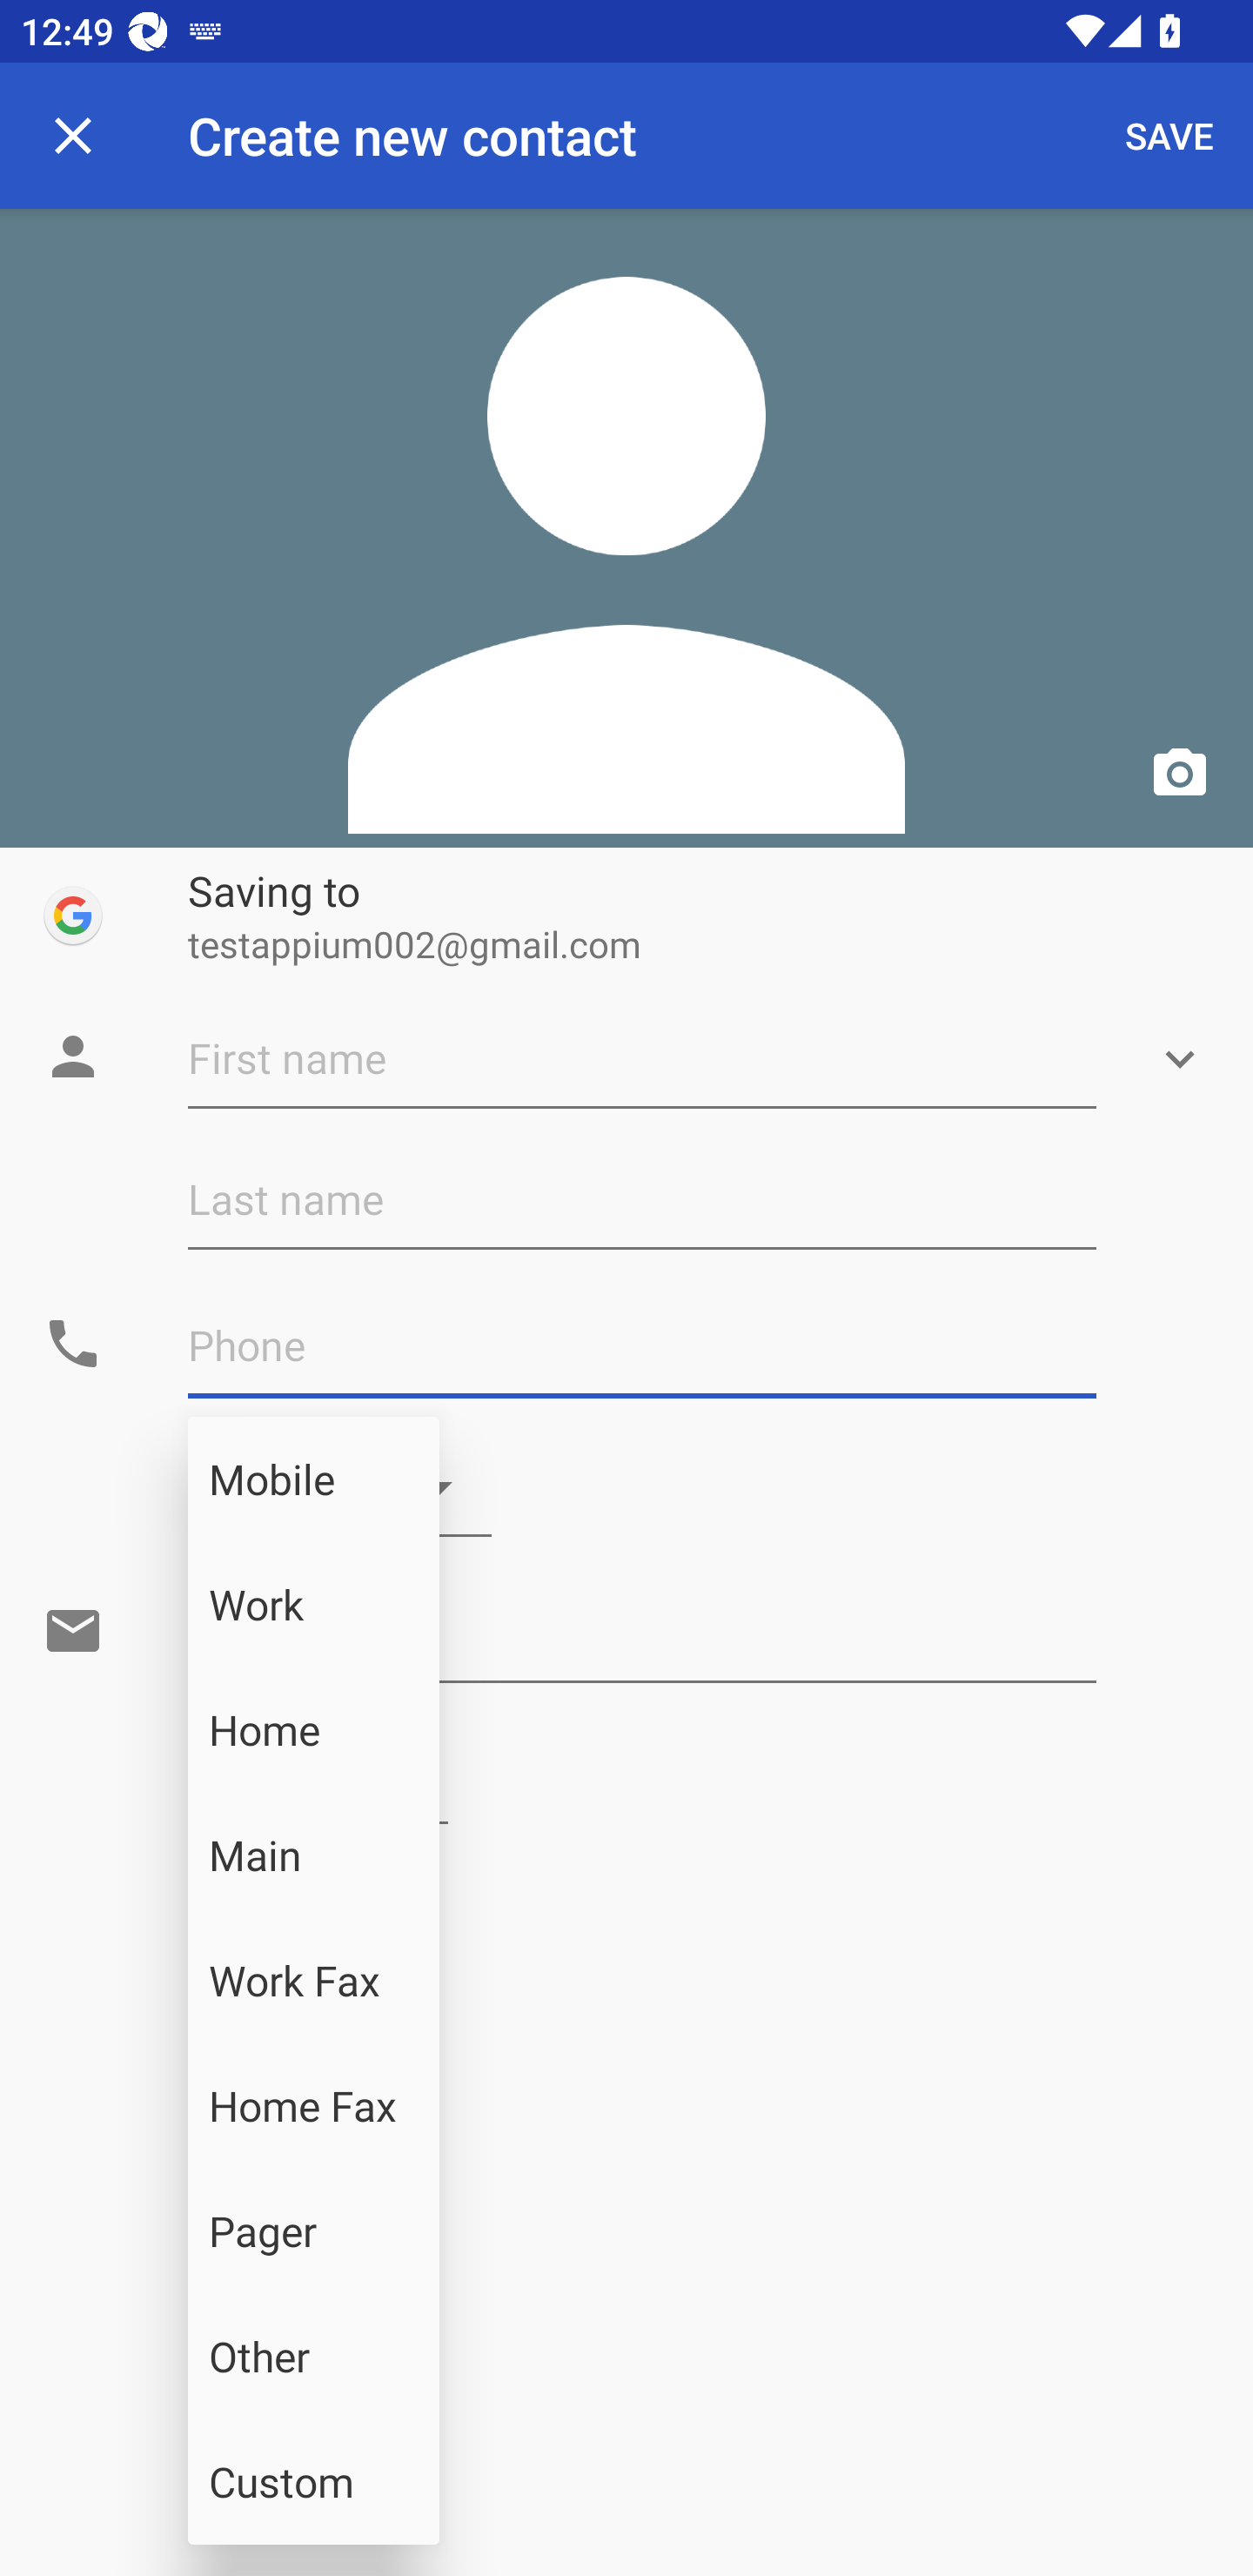 This screenshot has height=2576, width=1253. I want to click on Work, so click(313, 1605).